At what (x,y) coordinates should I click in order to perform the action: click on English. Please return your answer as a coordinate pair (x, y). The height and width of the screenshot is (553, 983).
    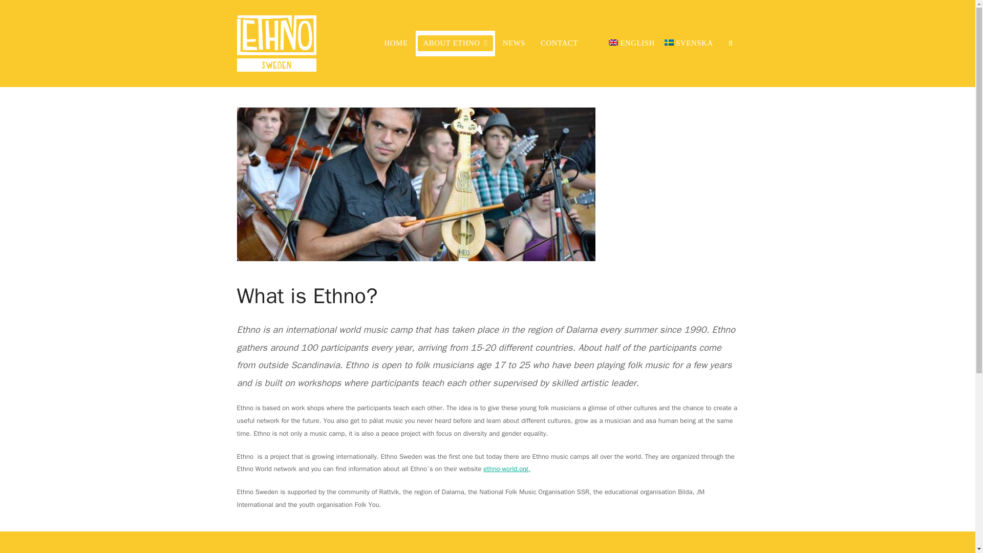
    Looking at the image, I should click on (632, 44).